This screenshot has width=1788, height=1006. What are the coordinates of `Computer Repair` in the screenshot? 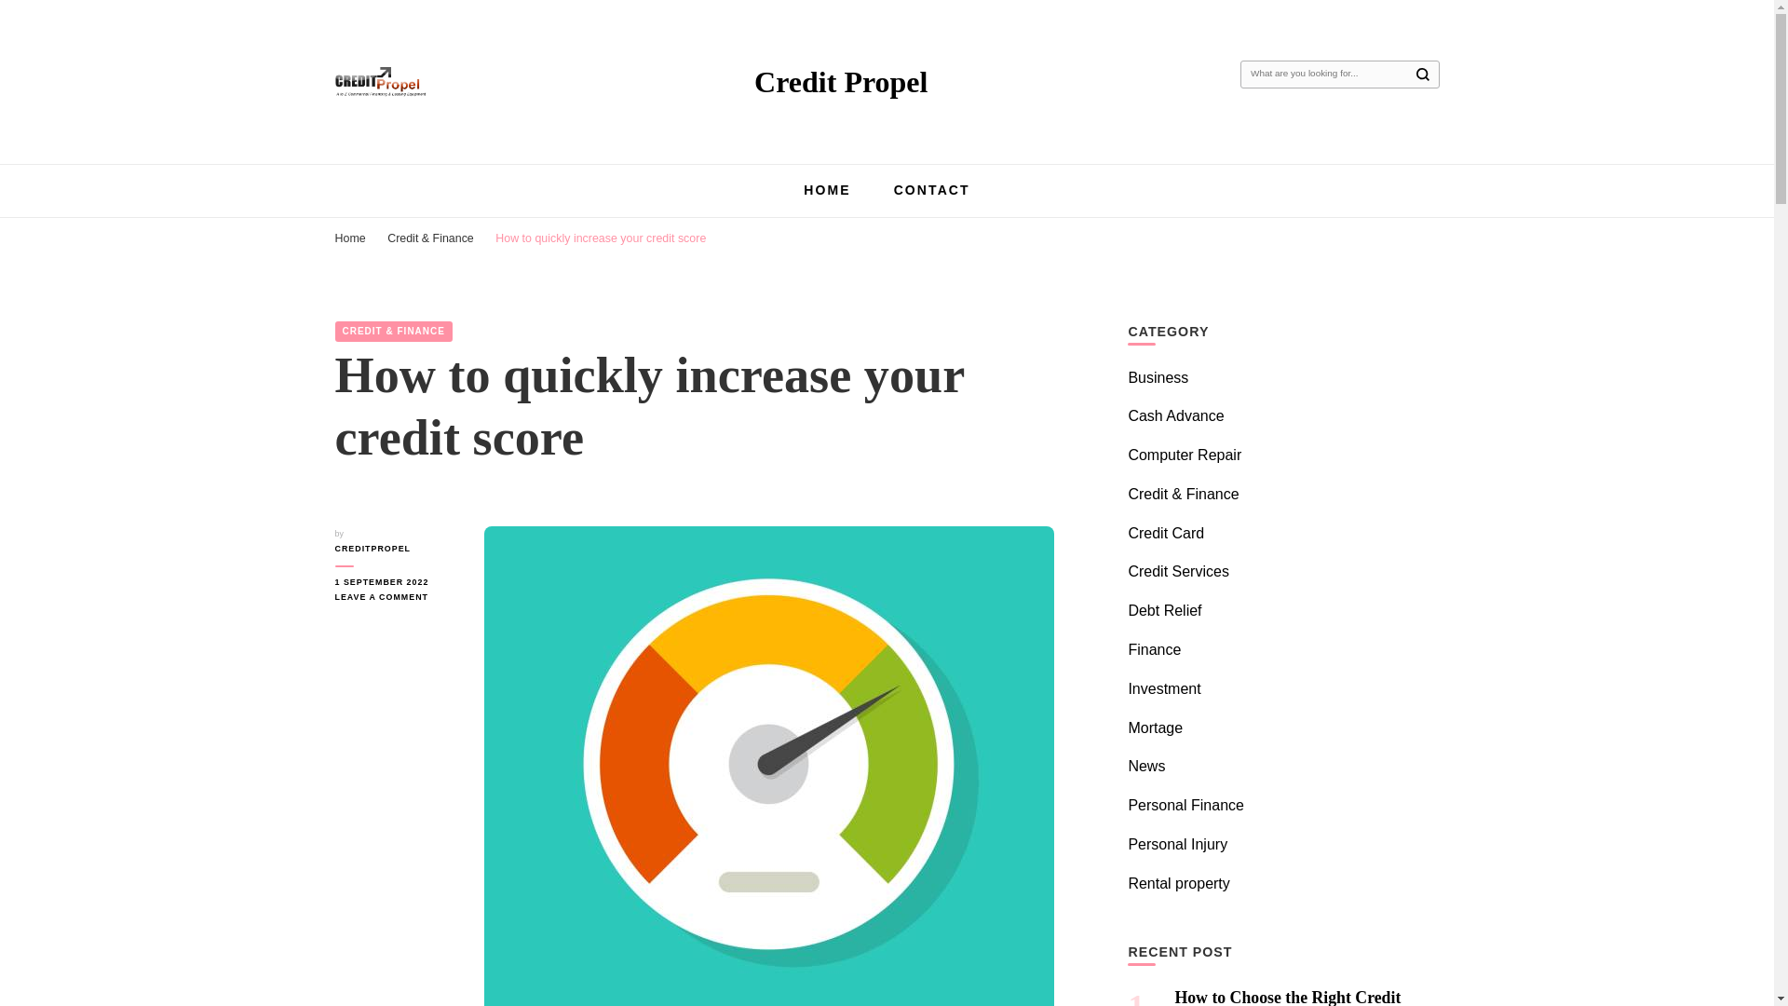 It's located at (1185, 455).